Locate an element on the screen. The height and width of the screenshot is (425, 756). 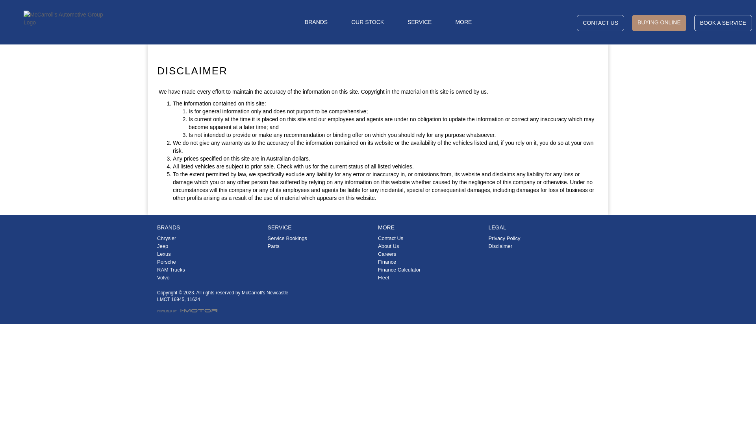
BOOK A SERVICE is located at coordinates (723, 23).